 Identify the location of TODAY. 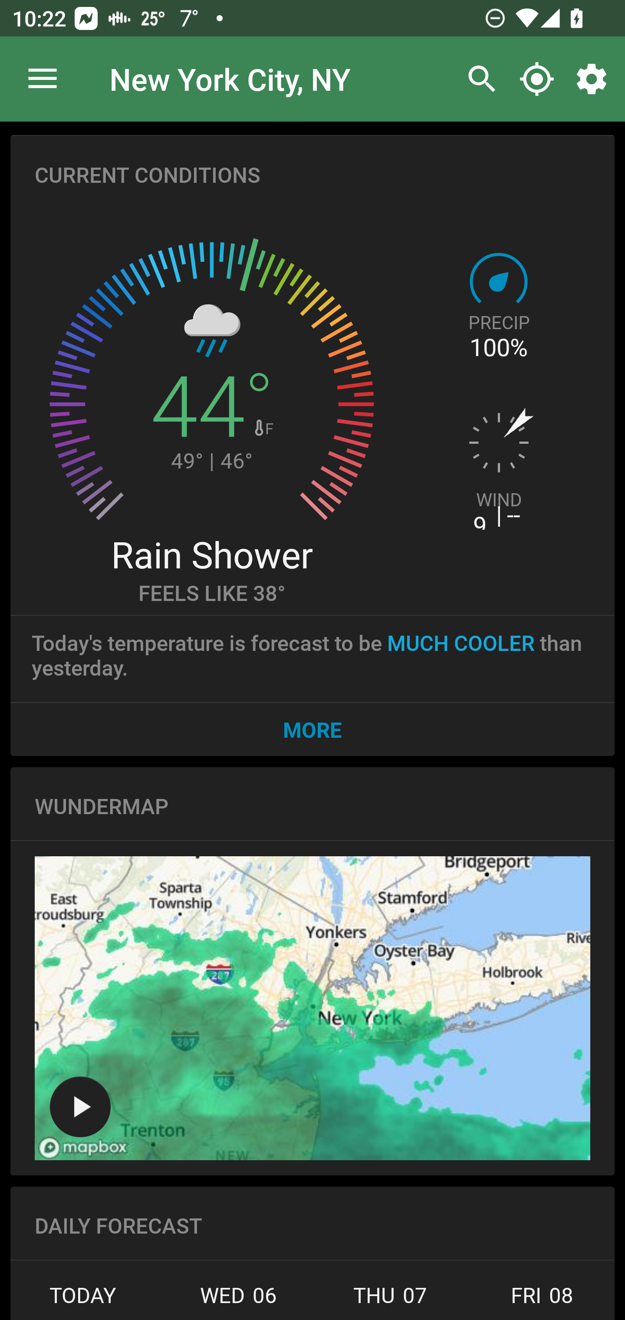
(86, 1300).